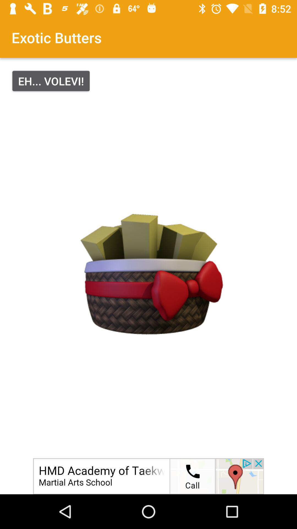 The image size is (297, 529). I want to click on access this service, so click(148, 476).